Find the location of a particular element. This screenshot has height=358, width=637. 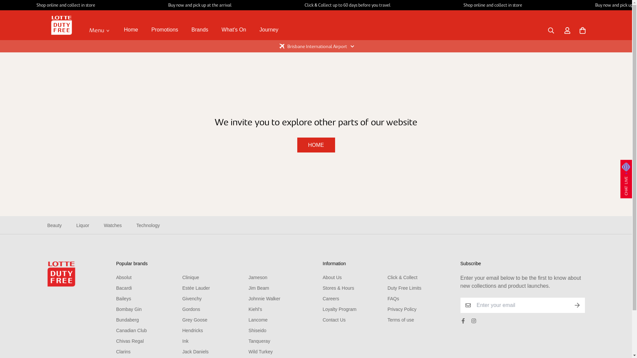

Jack Daniels is located at coordinates (196, 352).